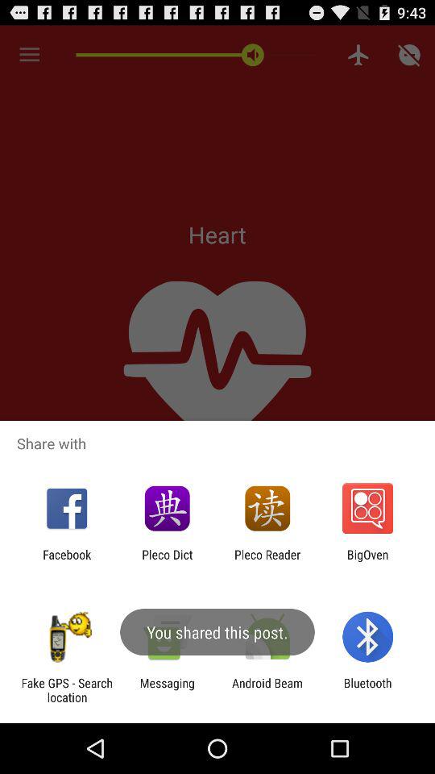 The width and height of the screenshot is (435, 774). What do you see at coordinates (367, 690) in the screenshot?
I see `jump to bluetooth app` at bounding box center [367, 690].